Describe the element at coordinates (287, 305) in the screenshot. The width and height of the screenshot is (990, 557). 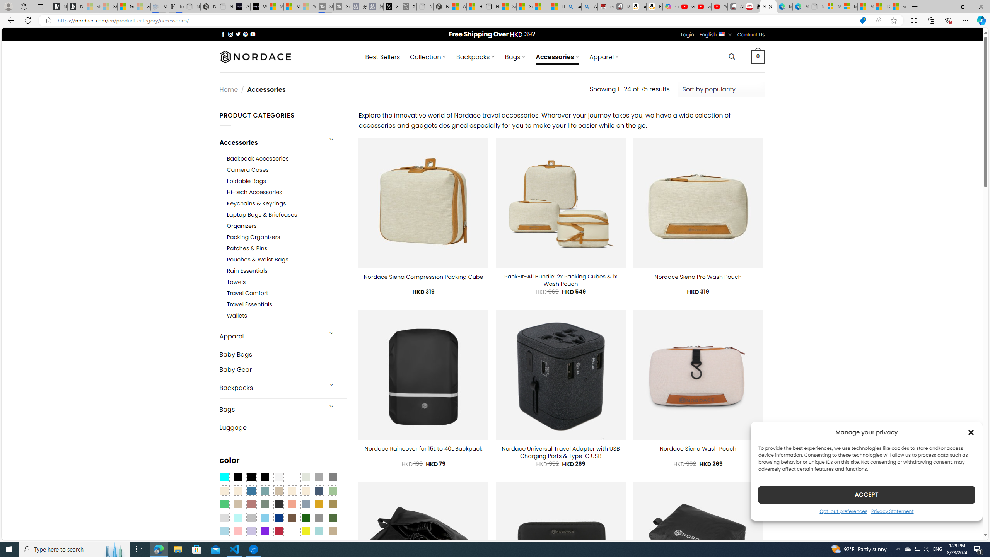
I see `Travel Essentials` at that location.